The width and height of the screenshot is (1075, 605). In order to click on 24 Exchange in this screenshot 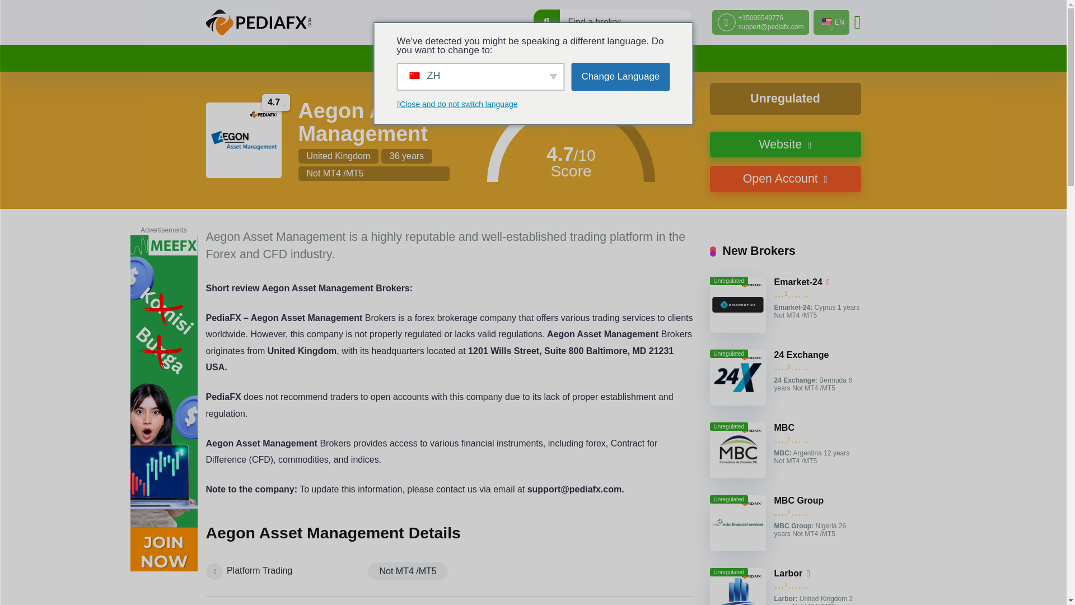, I will do `click(801, 355)`.